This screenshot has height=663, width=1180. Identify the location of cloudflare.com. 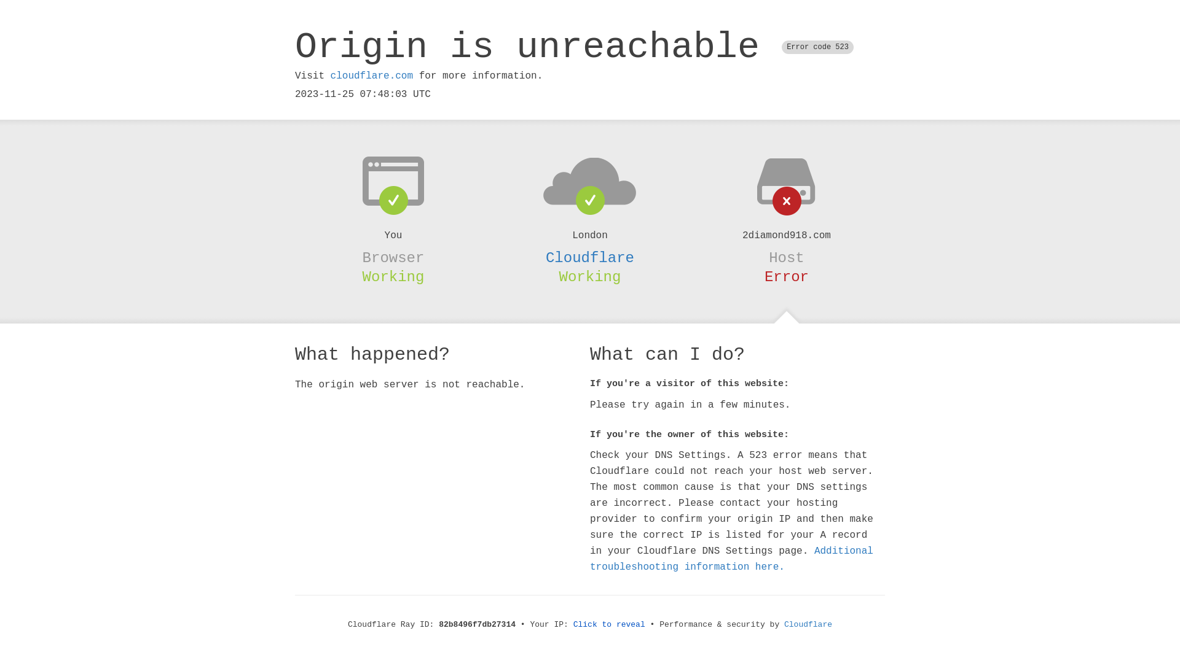
(372, 76).